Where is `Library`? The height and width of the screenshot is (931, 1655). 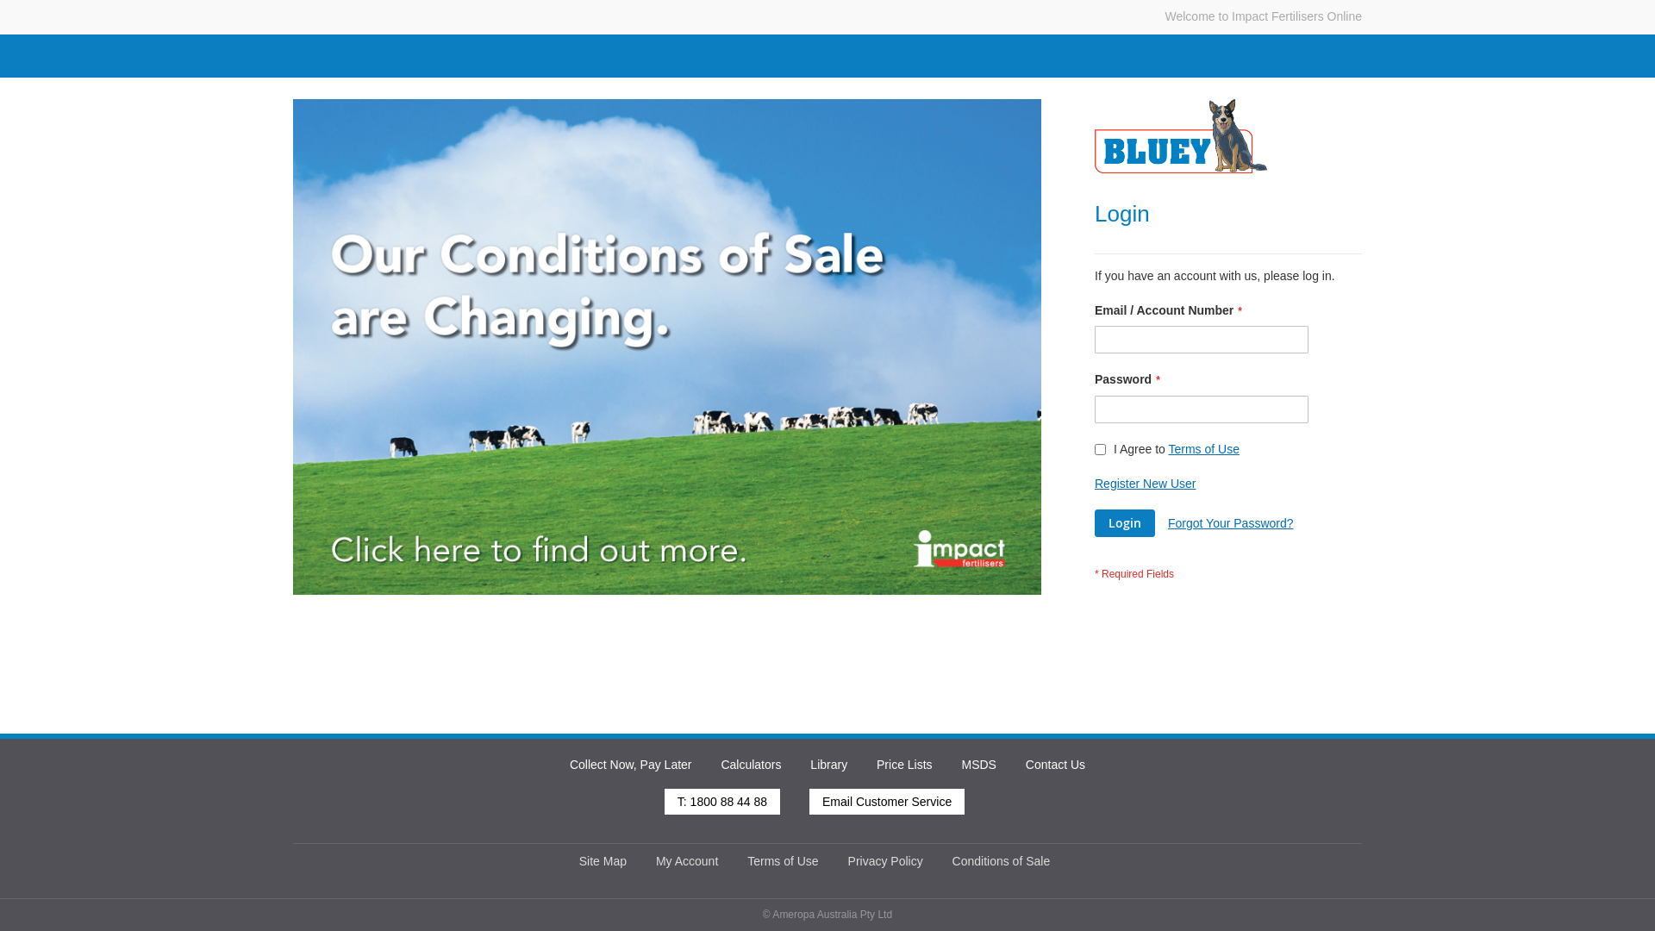
Library is located at coordinates (829, 764).